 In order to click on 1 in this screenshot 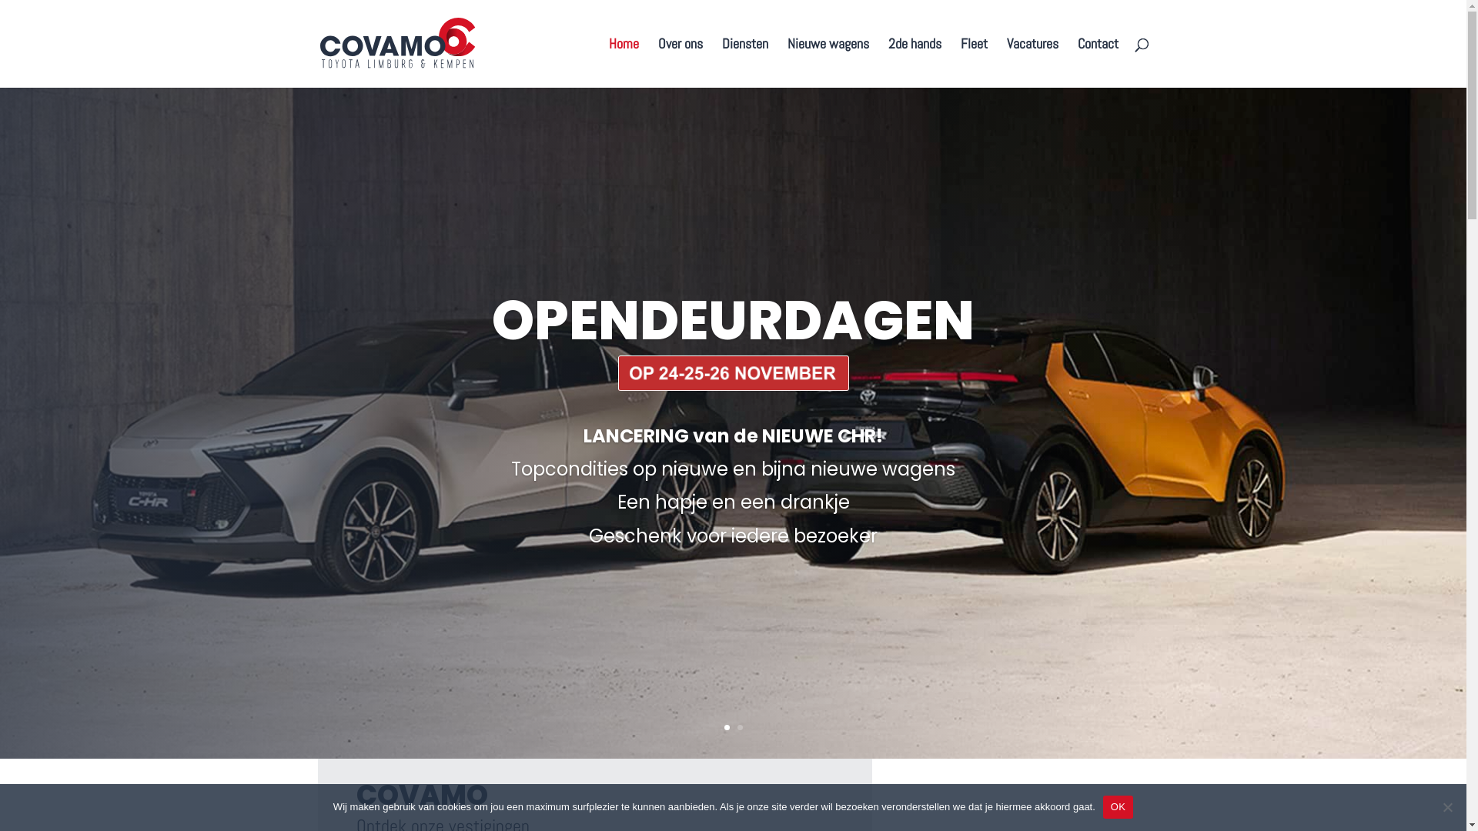, I will do `click(727, 728)`.